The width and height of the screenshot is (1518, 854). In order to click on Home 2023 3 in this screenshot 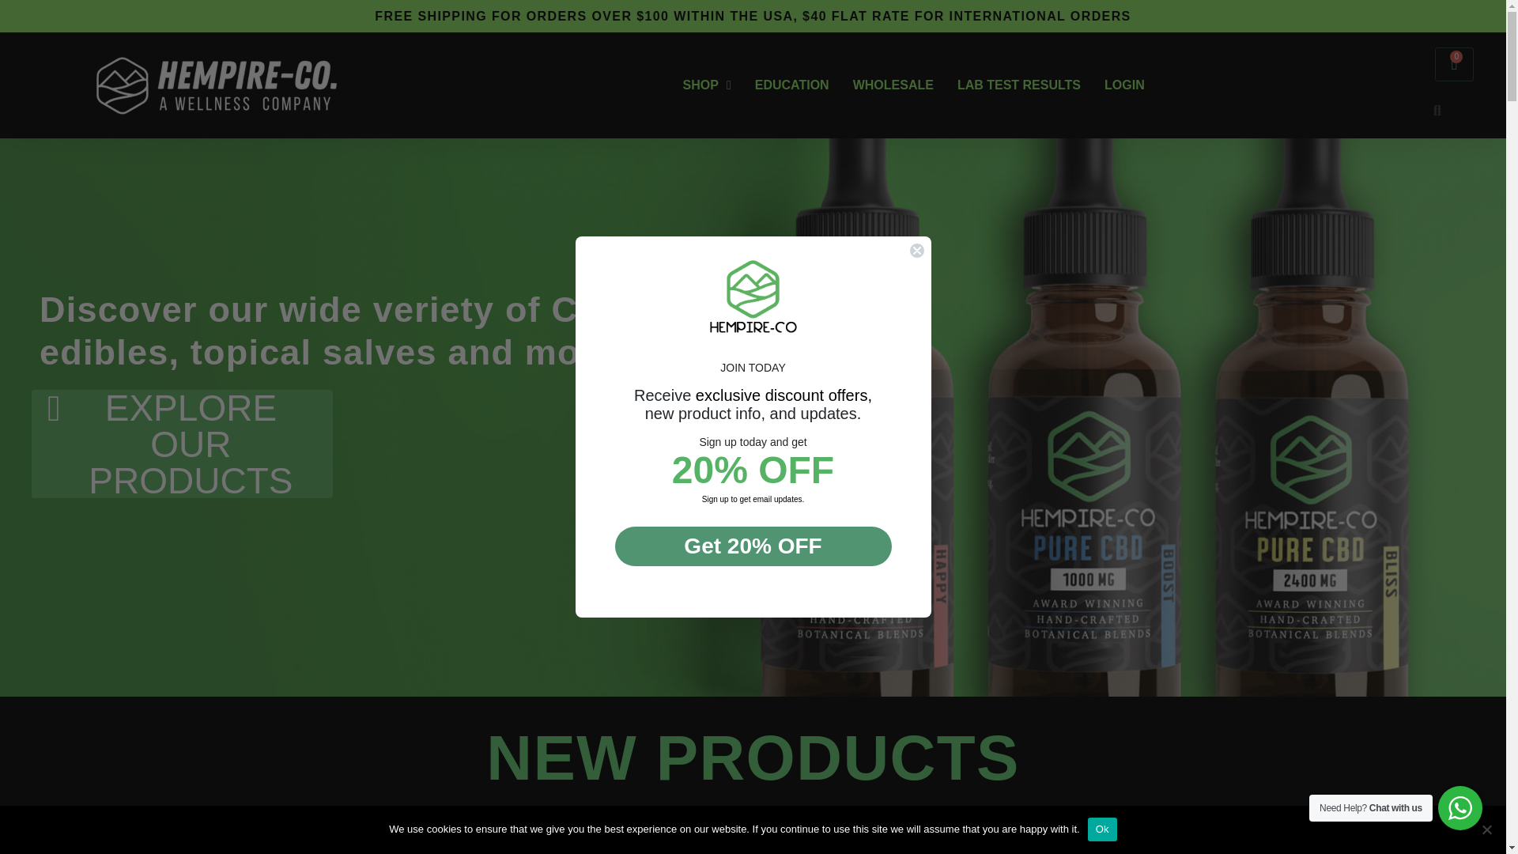, I will do `click(1454, 64)`.